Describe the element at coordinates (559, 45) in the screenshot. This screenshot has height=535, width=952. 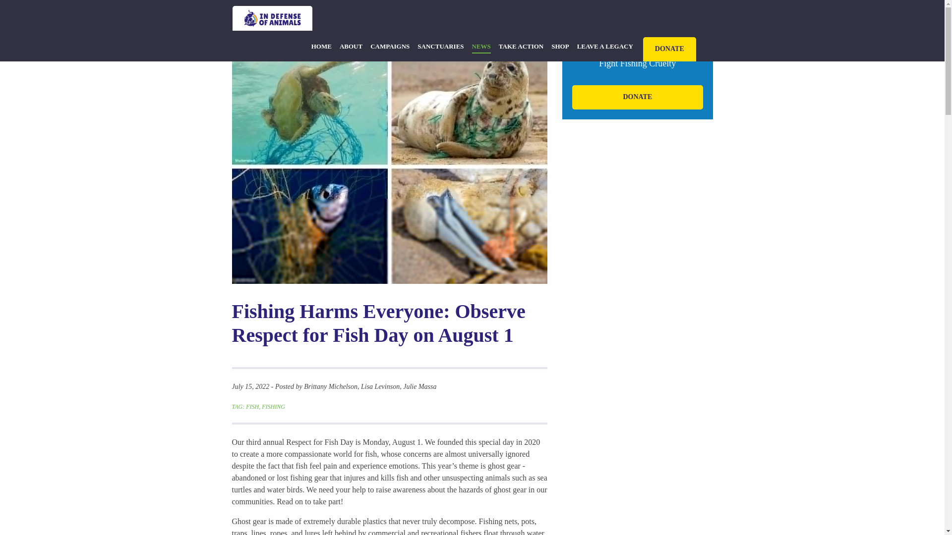
I see `SHOP` at that location.